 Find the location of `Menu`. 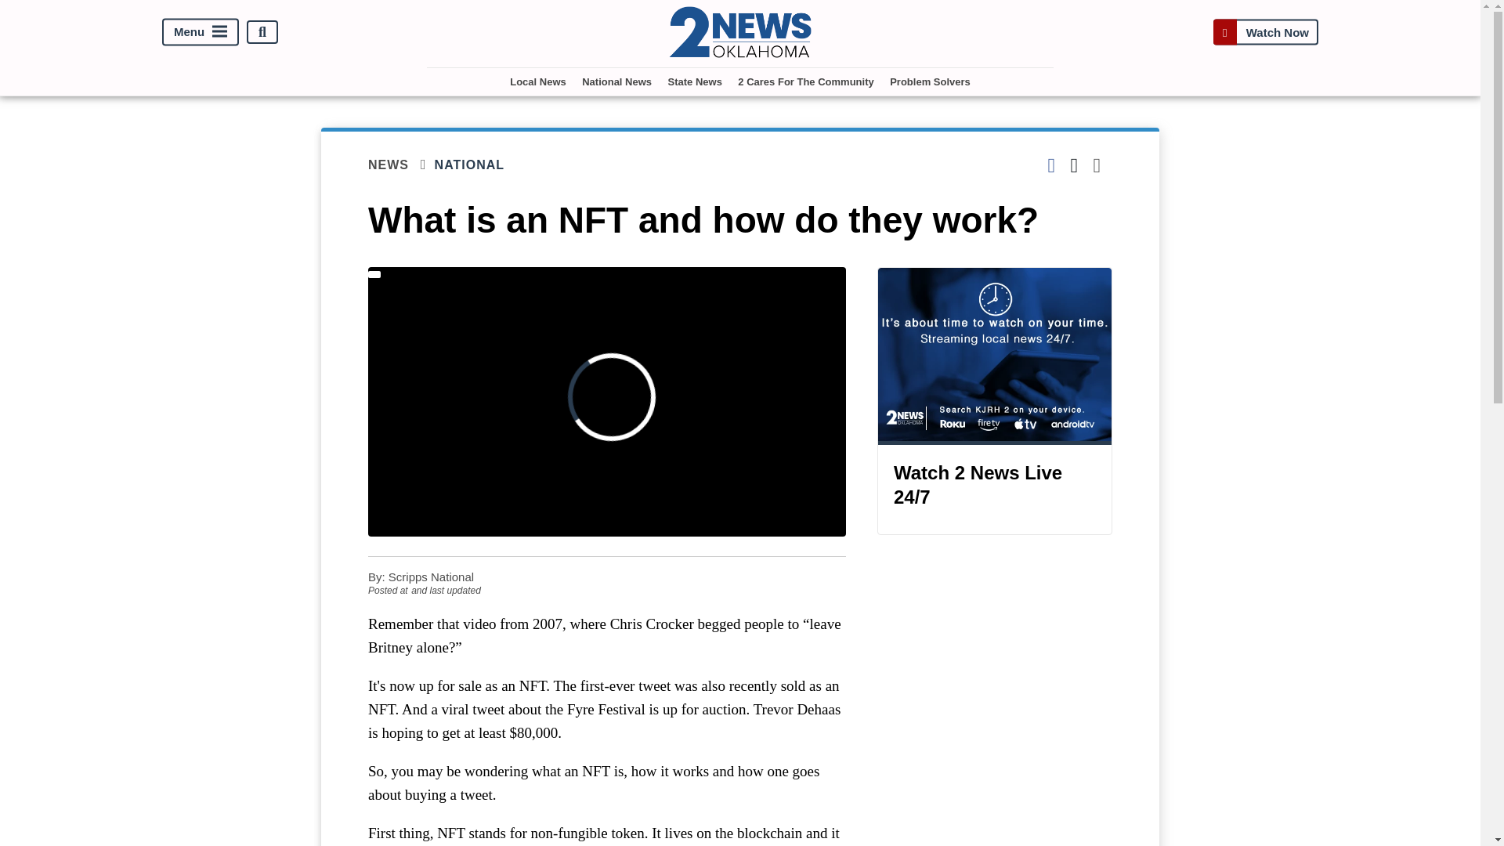

Menu is located at coordinates (201, 32).